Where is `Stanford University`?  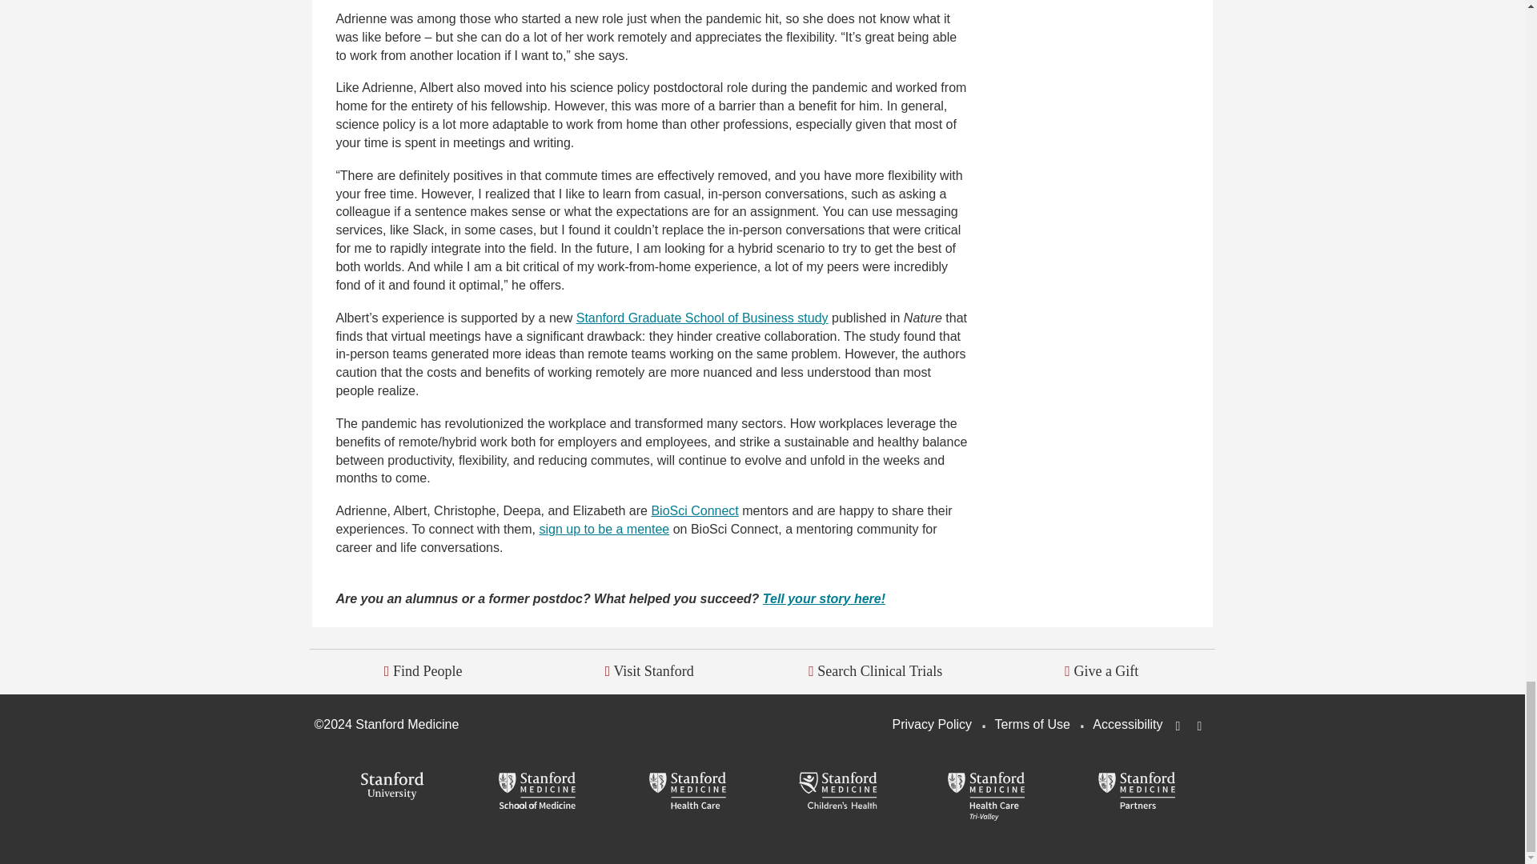 Stanford University is located at coordinates (388, 787).